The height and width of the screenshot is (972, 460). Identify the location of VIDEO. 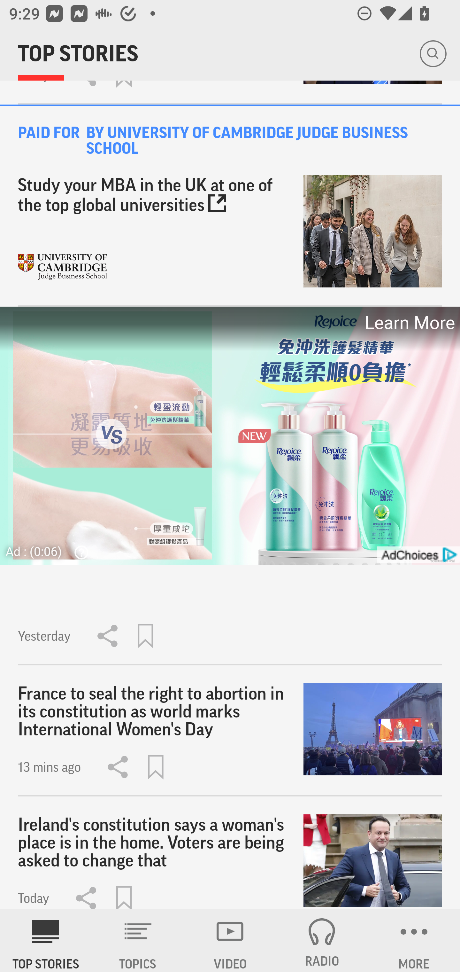
(230, 941).